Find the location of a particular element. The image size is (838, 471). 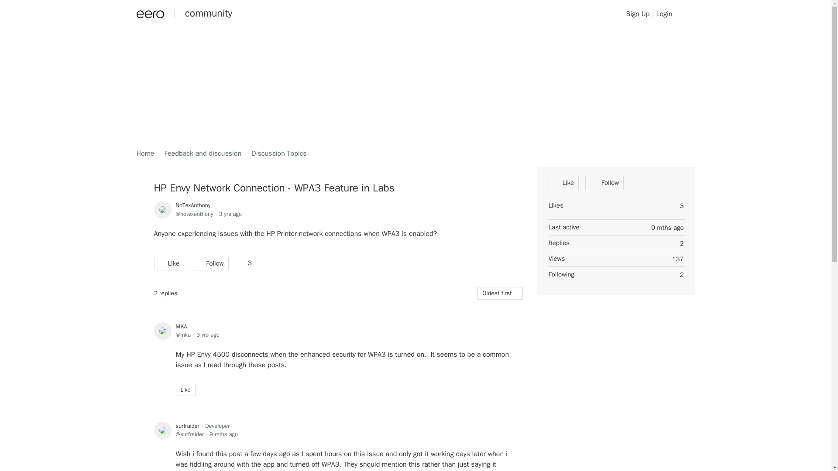

Follow is located at coordinates (604, 183).